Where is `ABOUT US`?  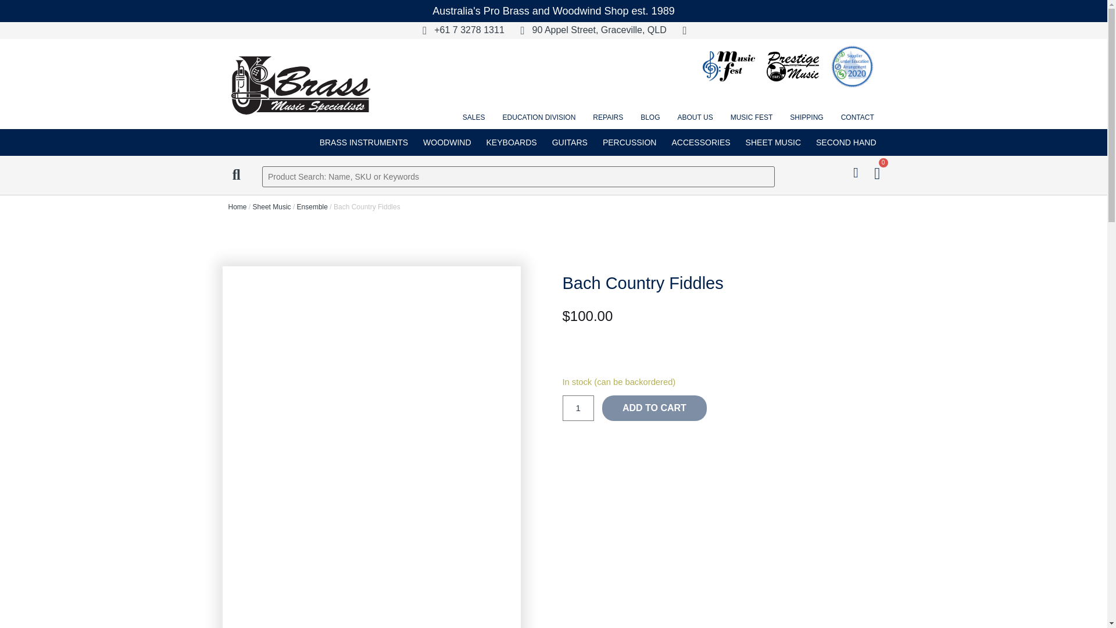 ABOUT US is located at coordinates (695, 117).